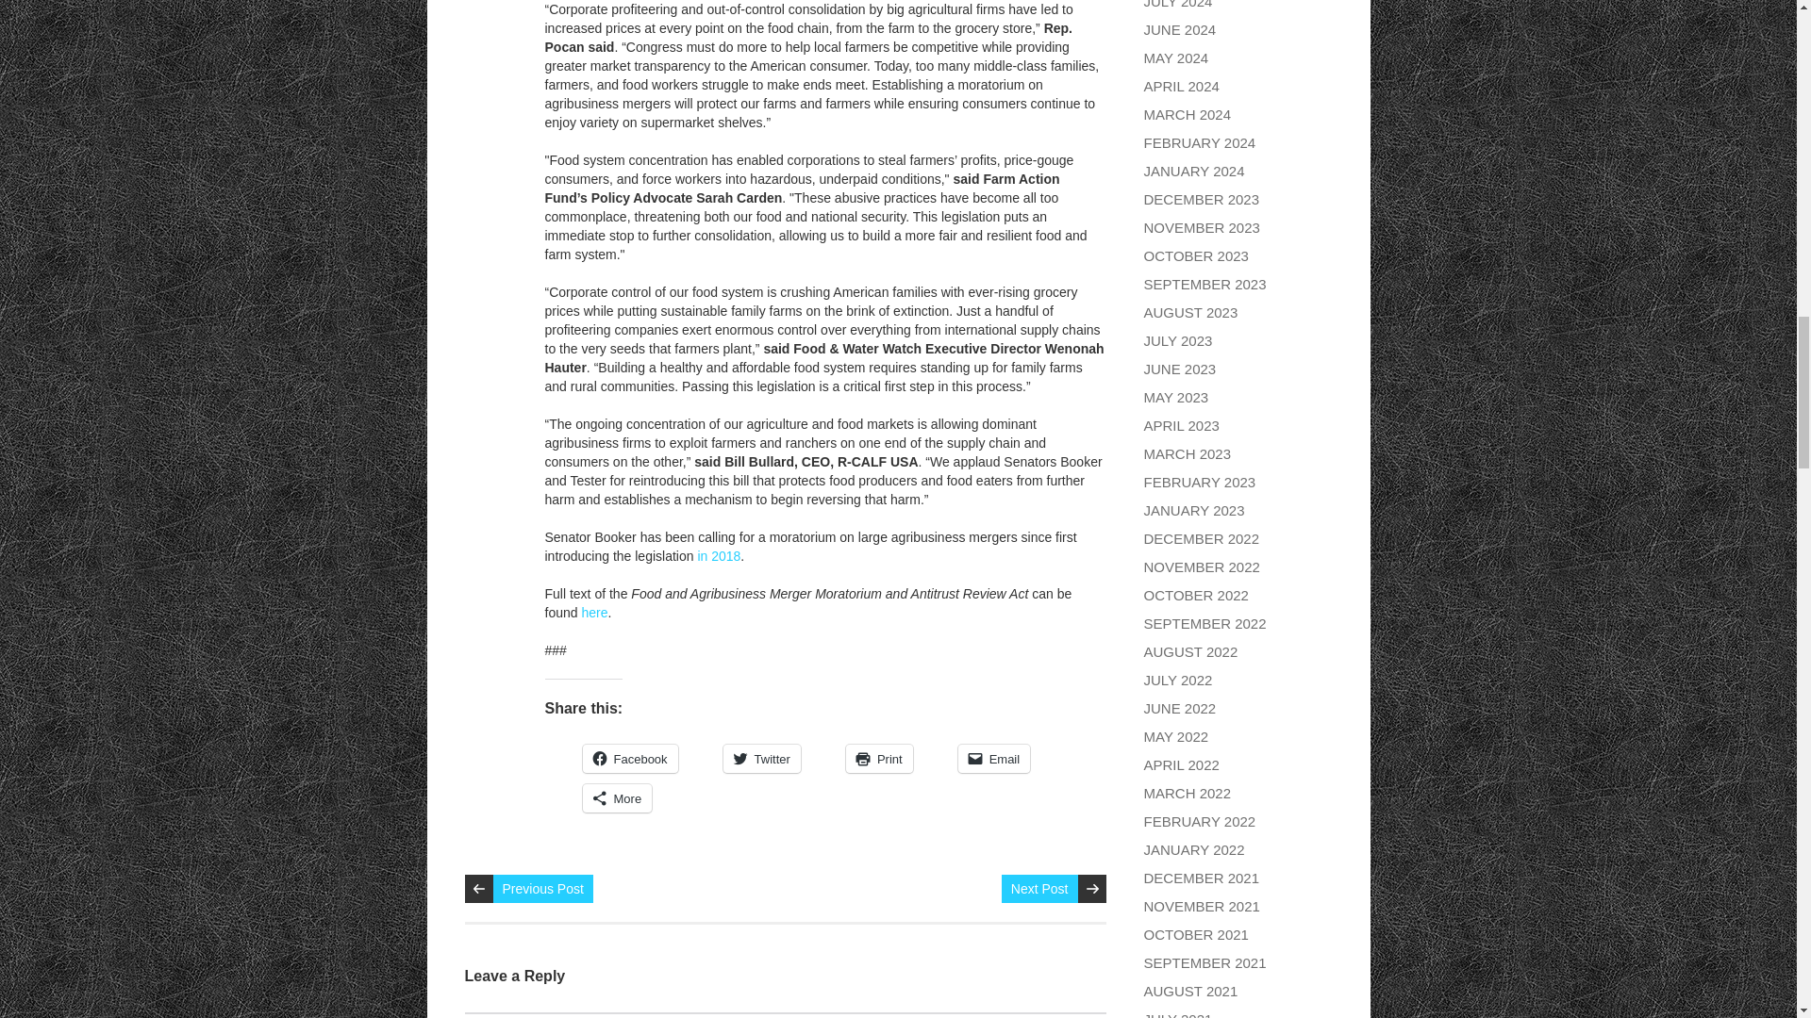  I want to click on Email, so click(994, 758).